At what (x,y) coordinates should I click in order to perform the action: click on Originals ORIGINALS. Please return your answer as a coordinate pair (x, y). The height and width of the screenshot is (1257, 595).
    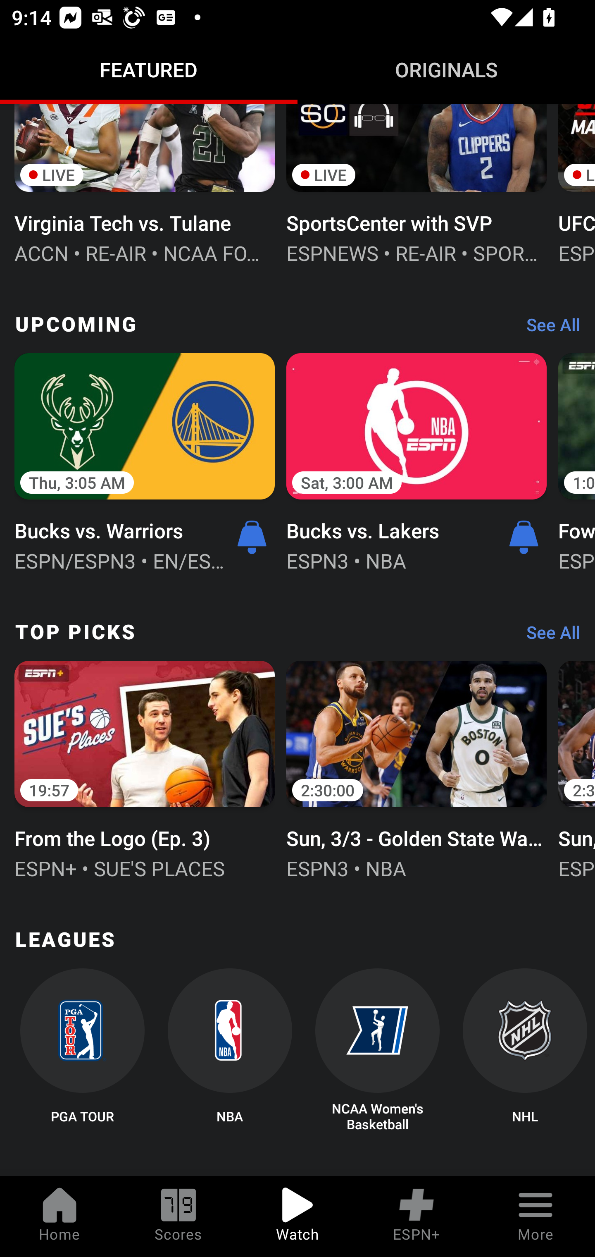
    Looking at the image, I should click on (446, 69).